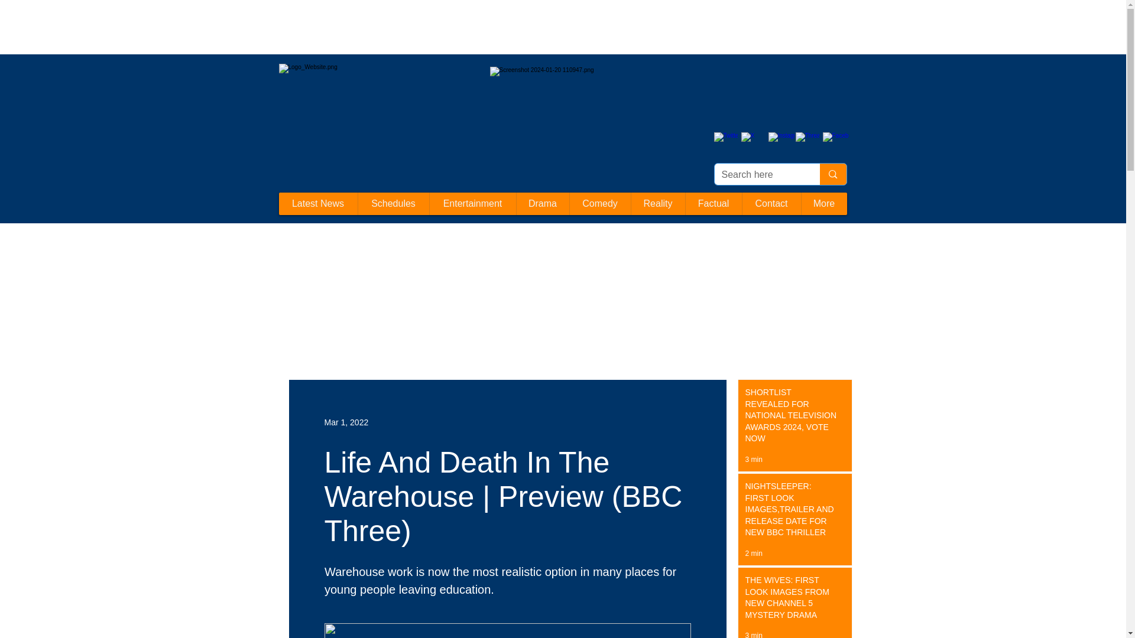 The image size is (1135, 638). Describe the element at coordinates (753, 634) in the screenshot. I see `3 min` at that location.